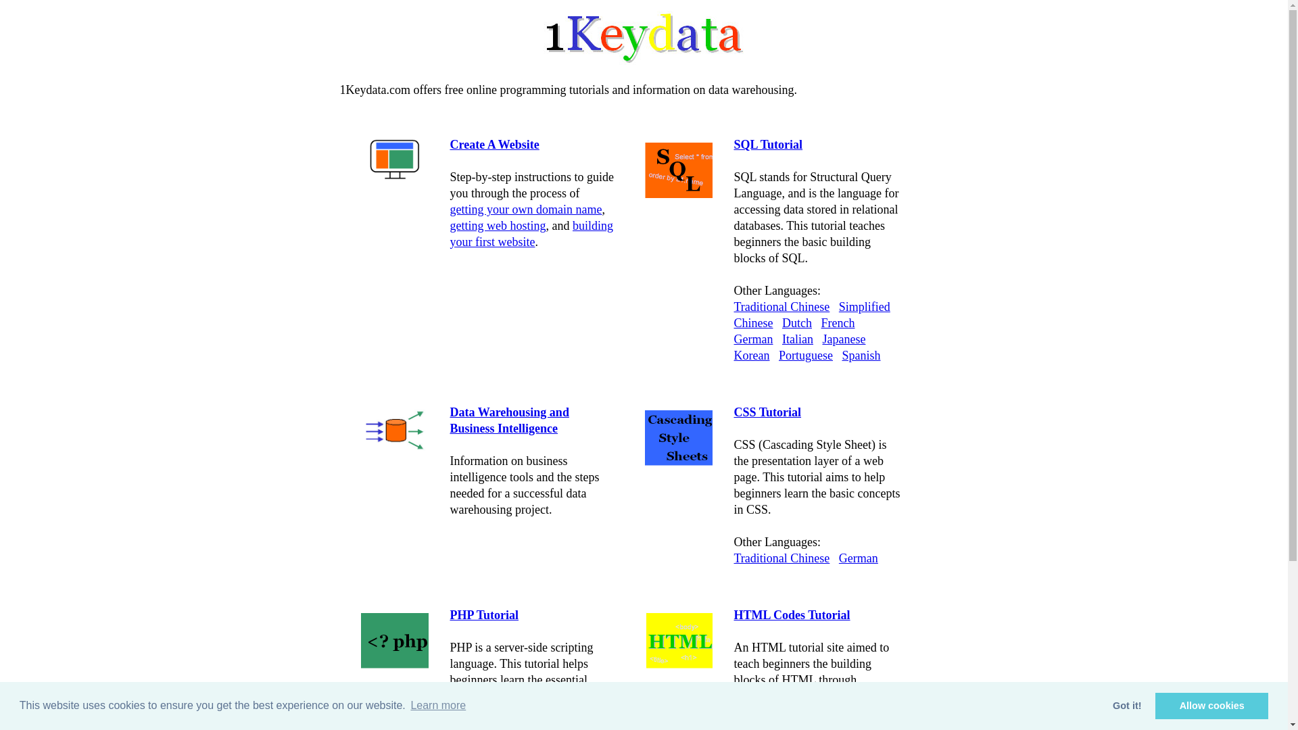 Image resolution: width=1298 pixels, height=730 pixels. Describe the element at coordinates (782, 558) in the screenshot. I see `Traditional Chinese` at that location.